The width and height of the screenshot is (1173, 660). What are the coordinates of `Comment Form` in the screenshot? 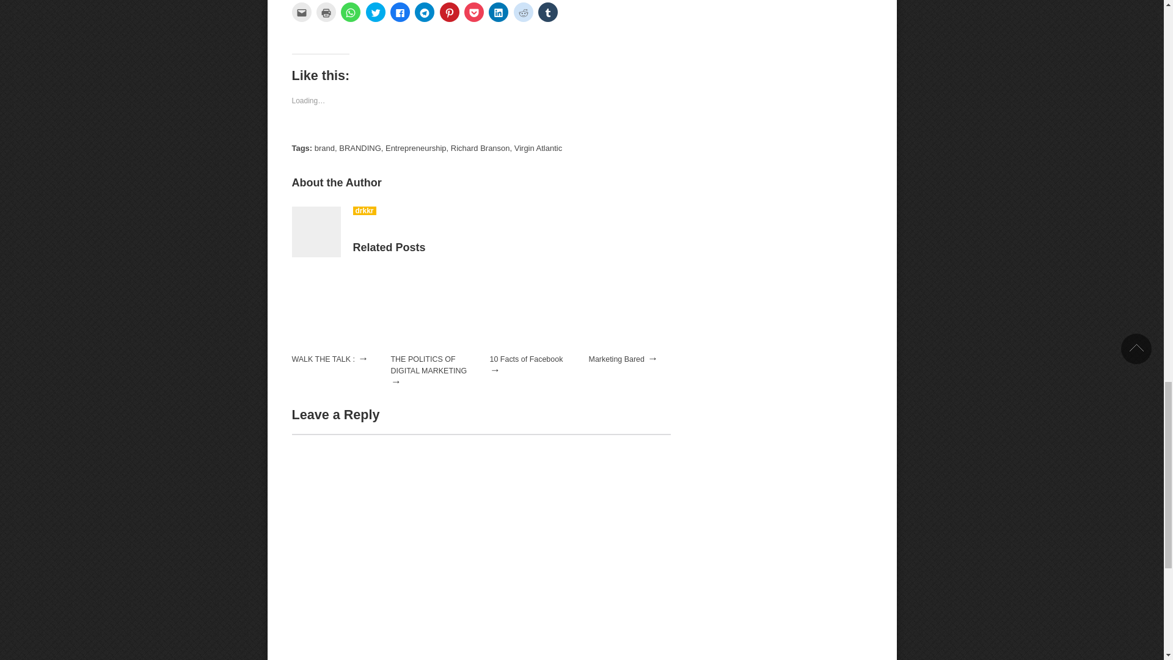 It's located at (481, 546).